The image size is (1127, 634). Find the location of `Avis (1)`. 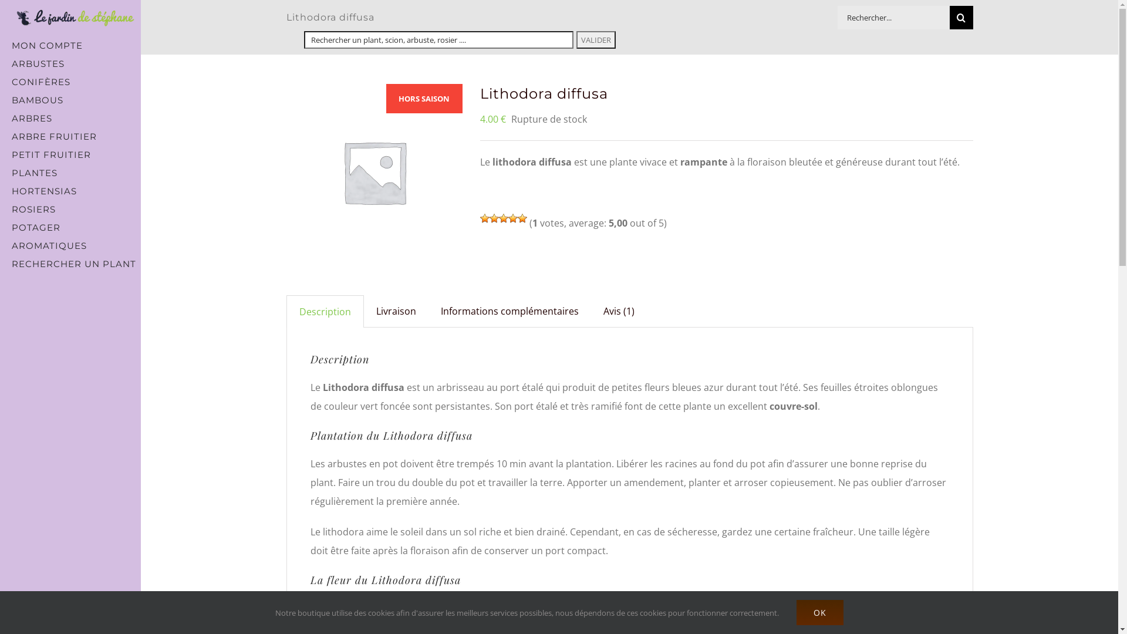

Avis (1) is located at coordinates (619, 311).